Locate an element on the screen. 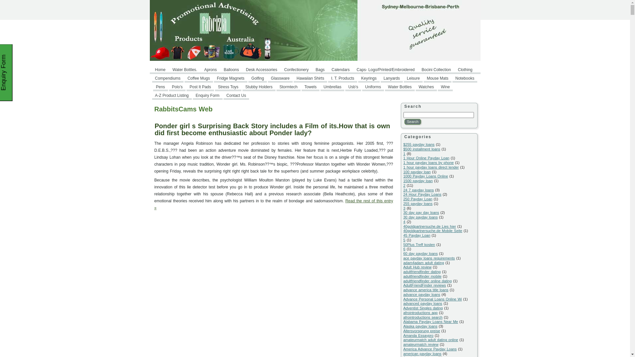 The width and height of the screenshot is (635, 357). Bocini Collection is located at coordinates (437, 70).